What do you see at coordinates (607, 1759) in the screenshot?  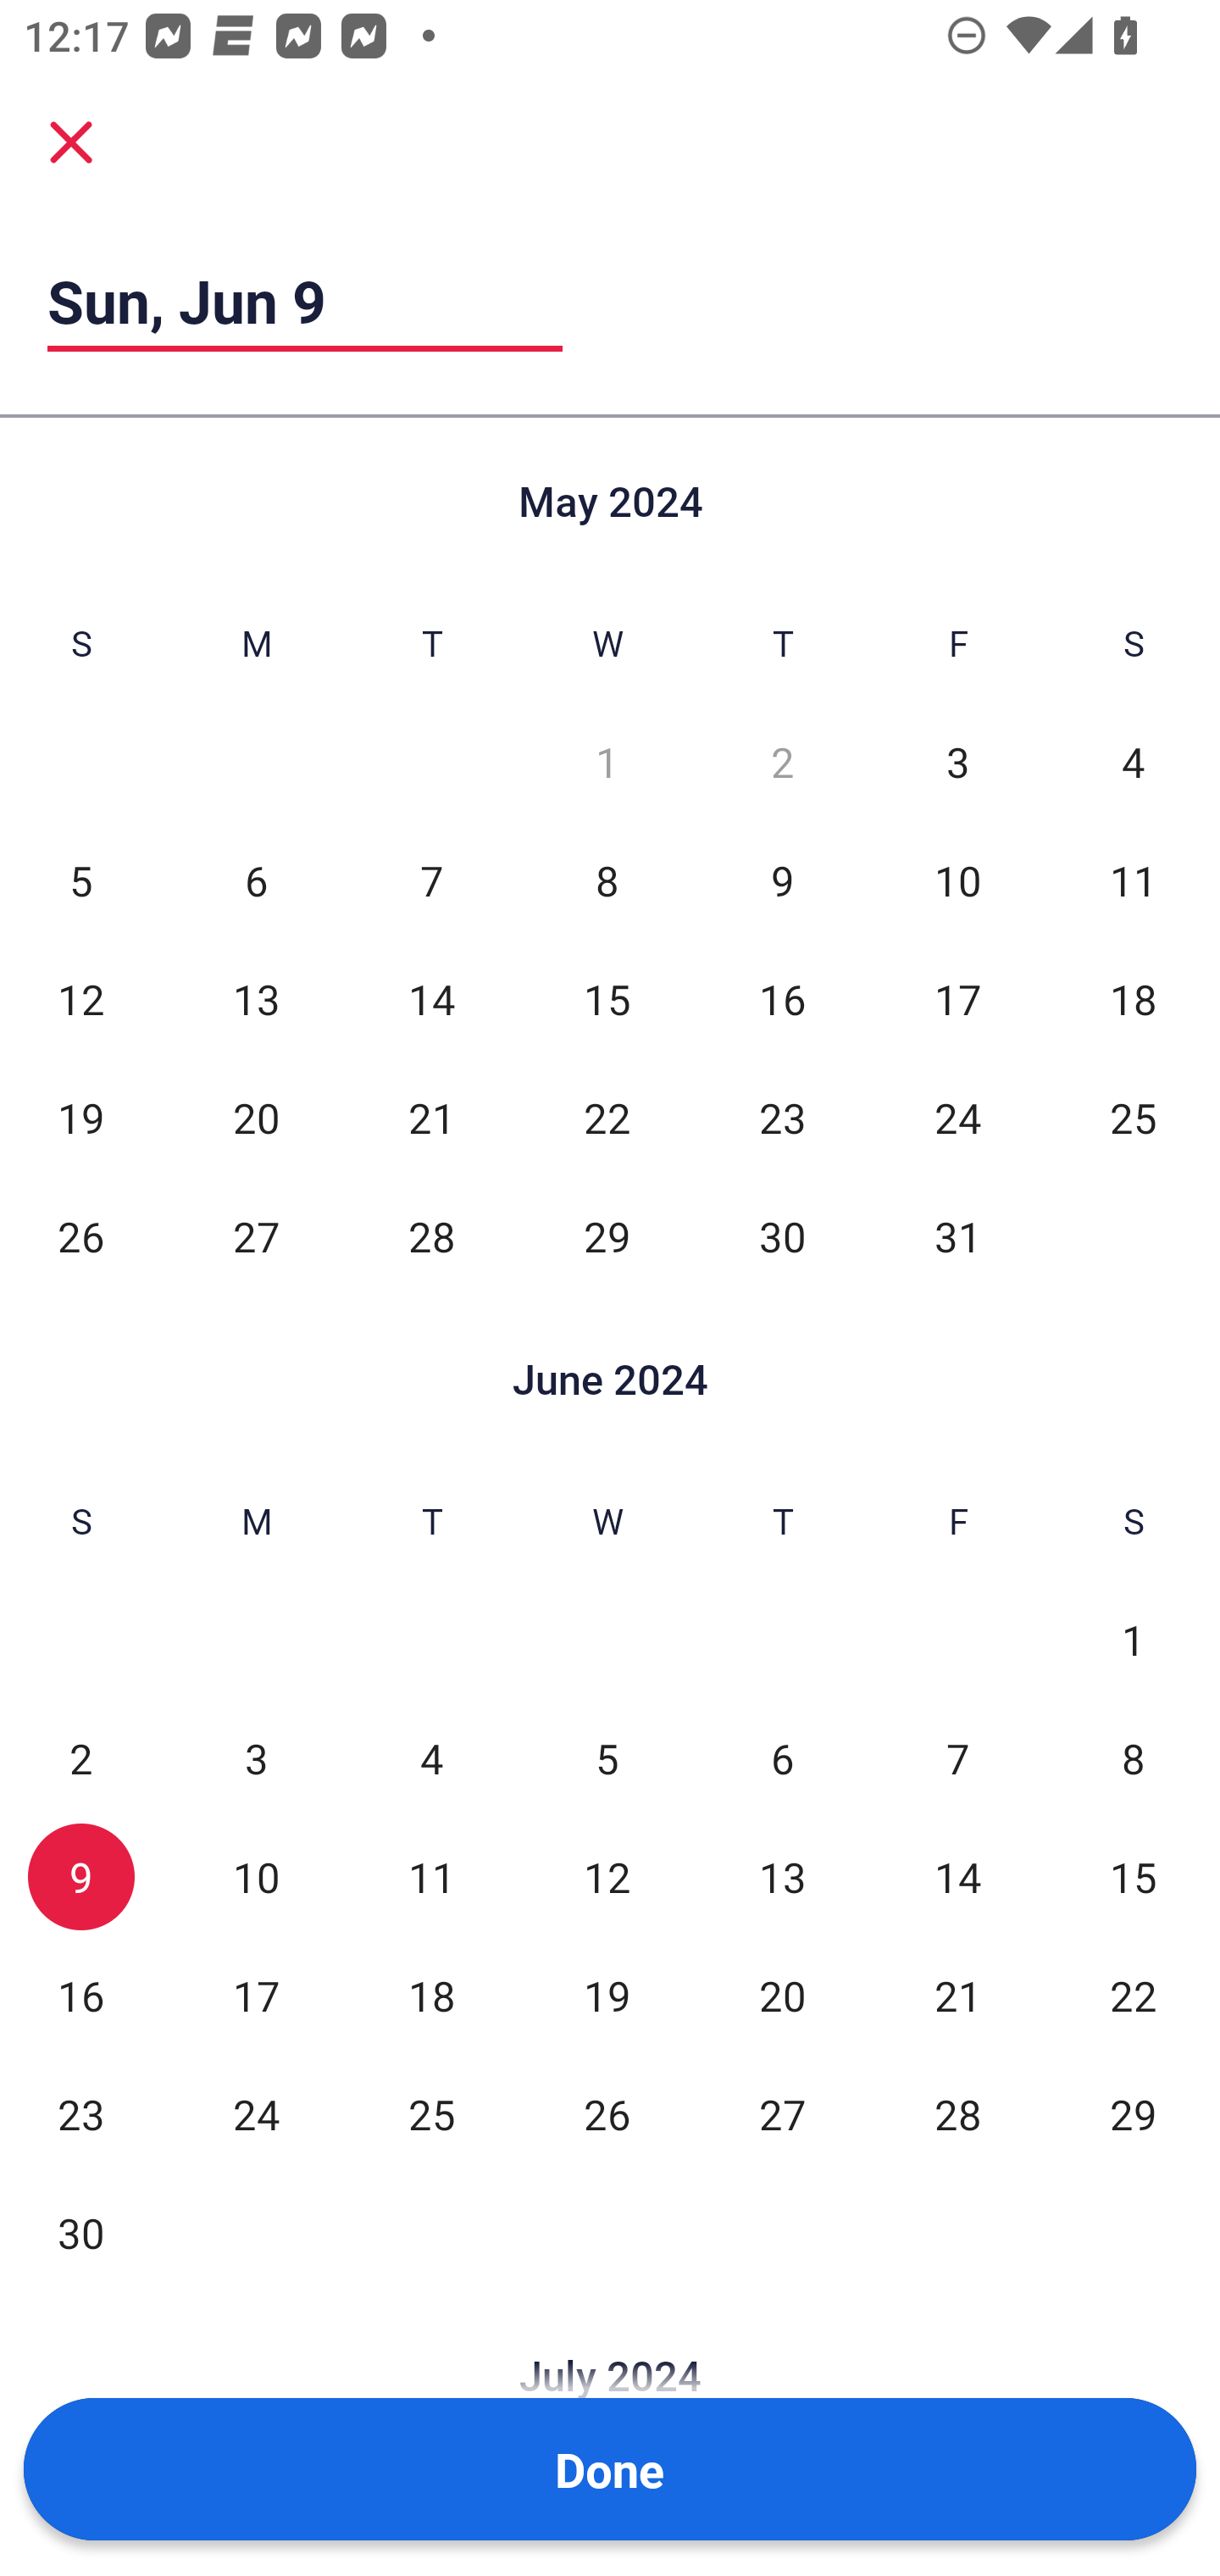 I see `5 Wed, Jun 5, Not Selected` at bounding box center [607, 1759].